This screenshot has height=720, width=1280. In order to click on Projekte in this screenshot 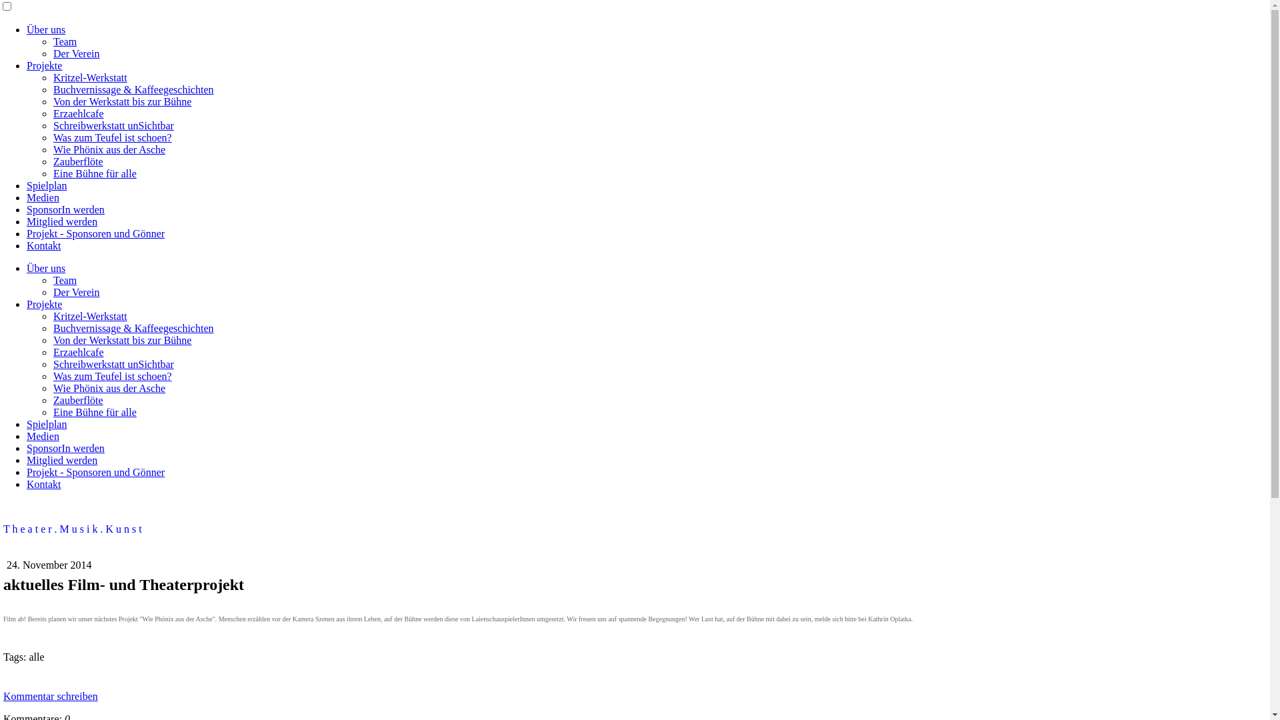, I will do `click(44, 65)`.